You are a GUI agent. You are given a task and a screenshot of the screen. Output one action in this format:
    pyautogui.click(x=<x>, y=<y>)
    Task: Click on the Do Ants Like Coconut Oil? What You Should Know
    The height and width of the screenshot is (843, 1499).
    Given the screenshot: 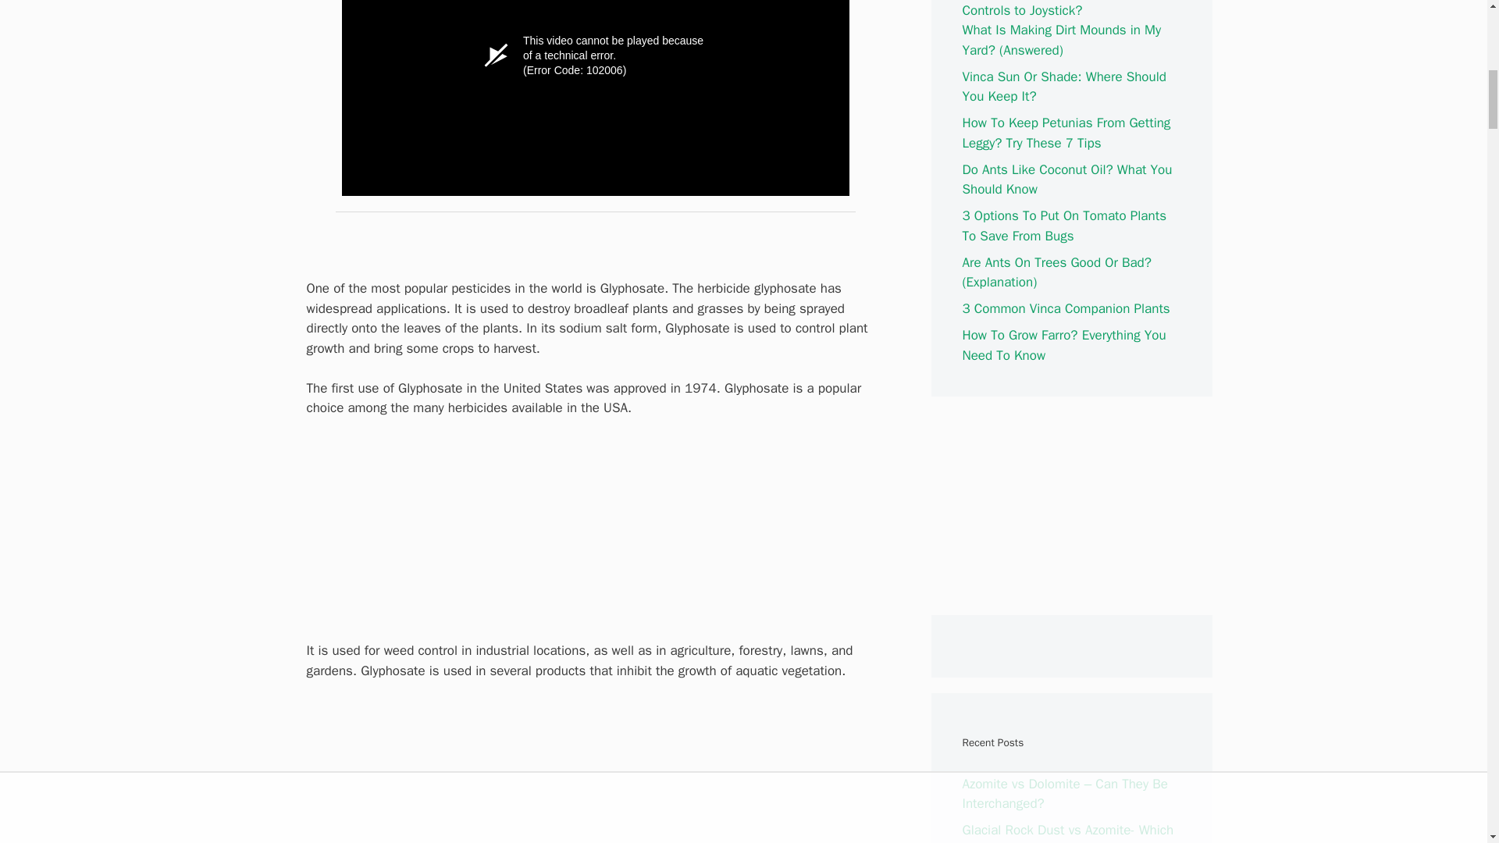 What is the action you would take?
    pyautogui.click(x=1066, y=179)
    